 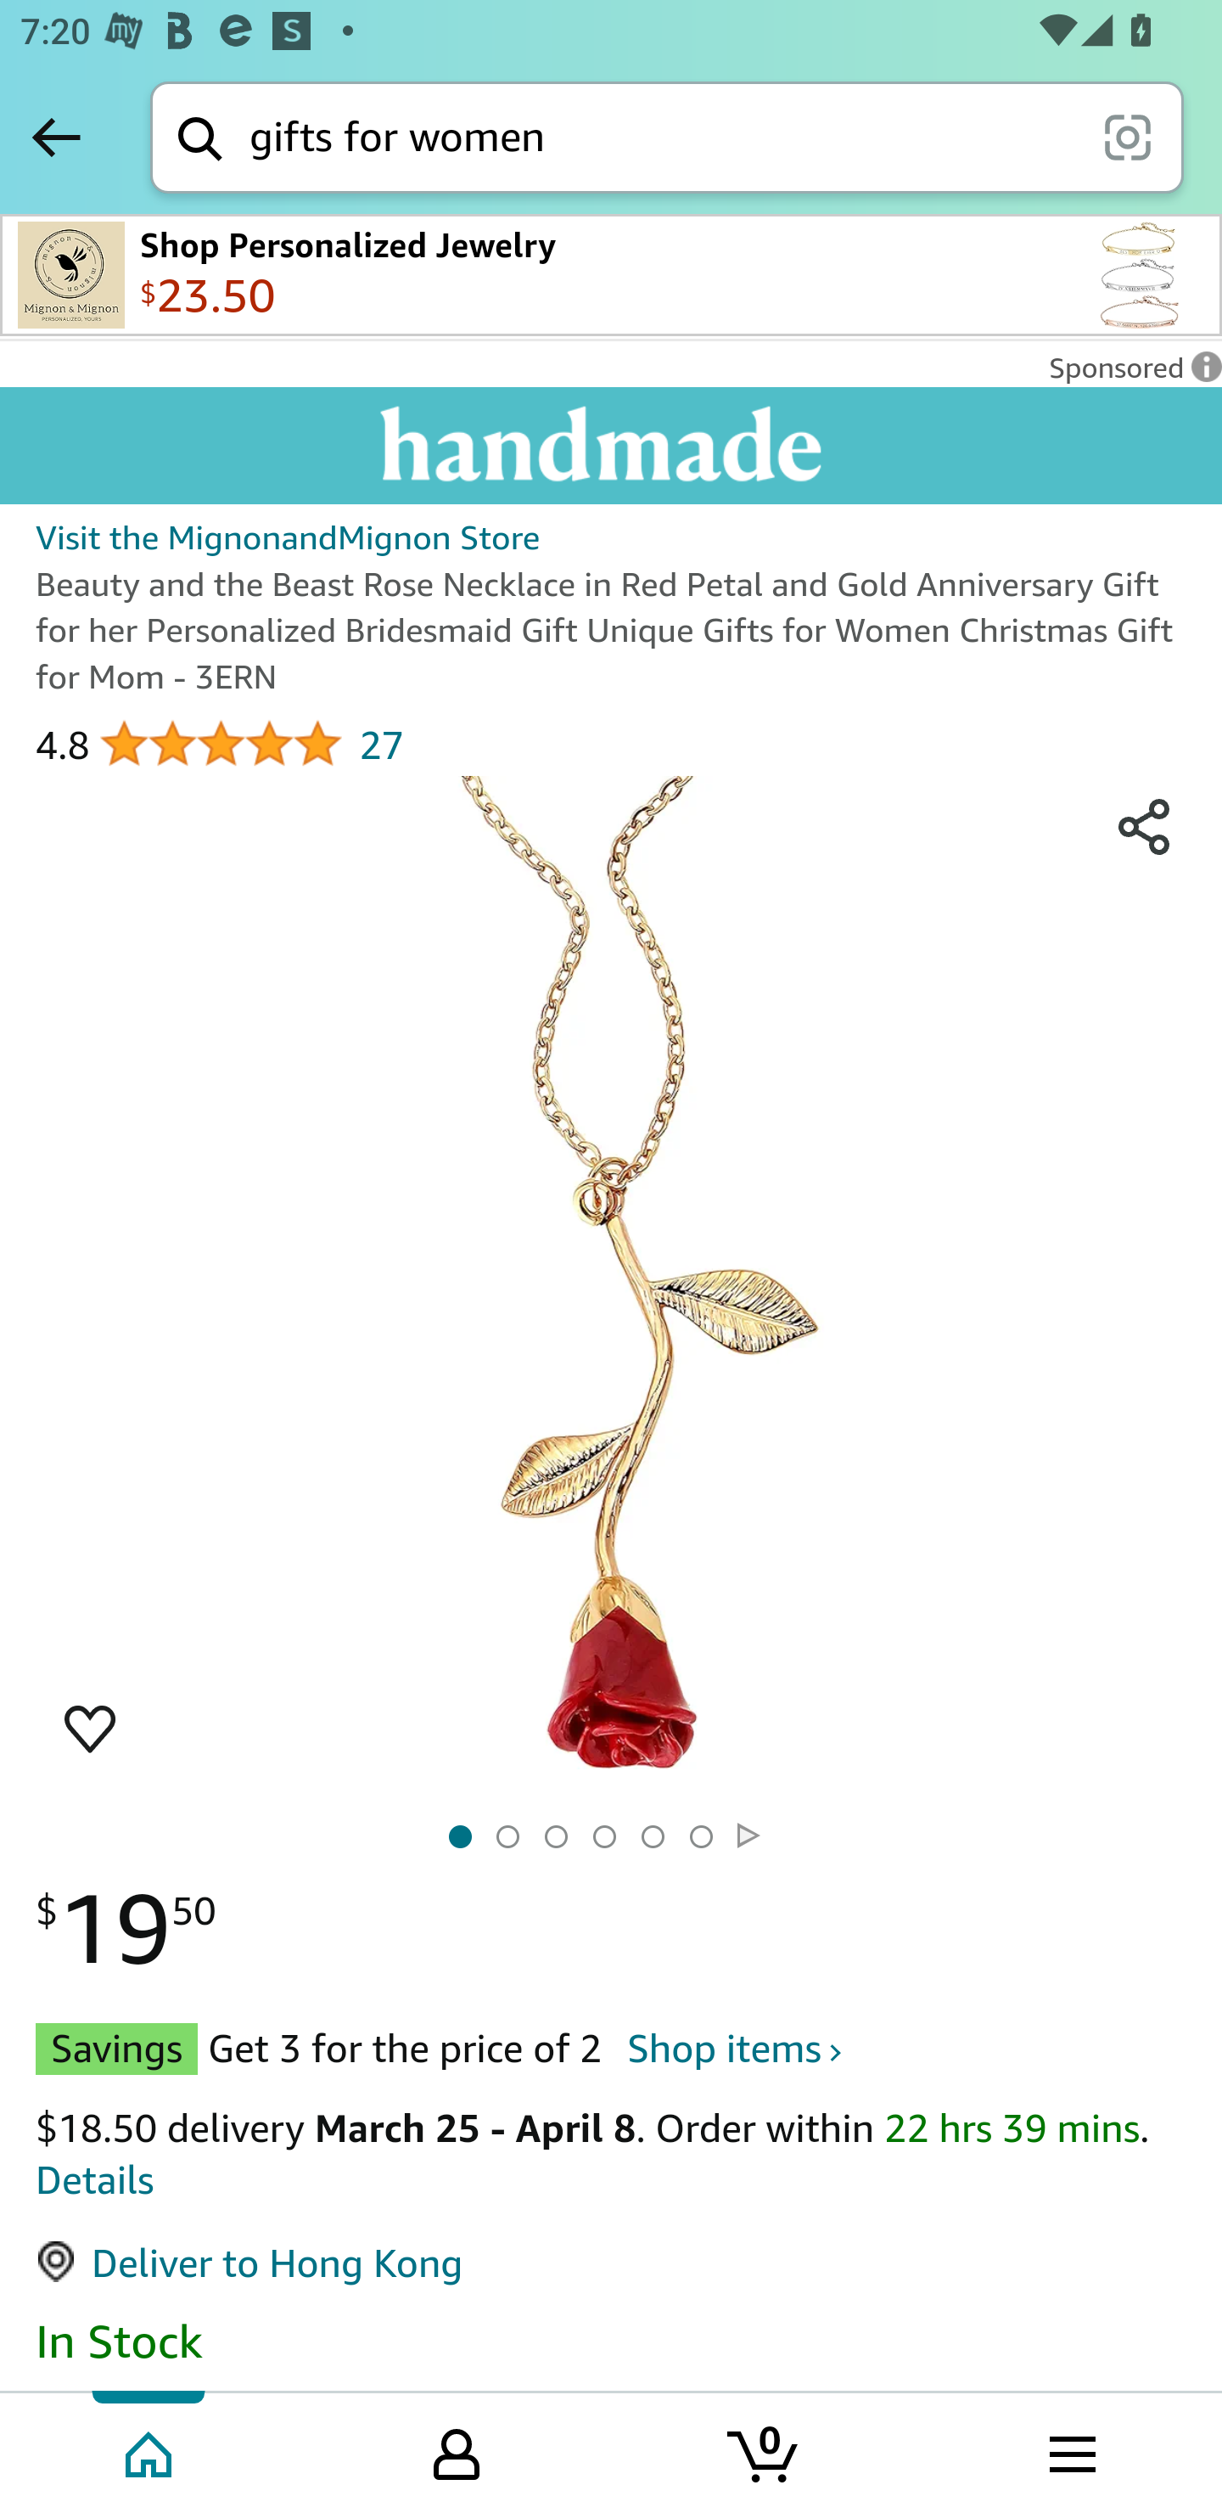 What do you see at coordinates (1127, 375) in the screenshot?
I see `Leave feedback on Sponsored ad Sponsored ` at bounding box center [1127, 375].